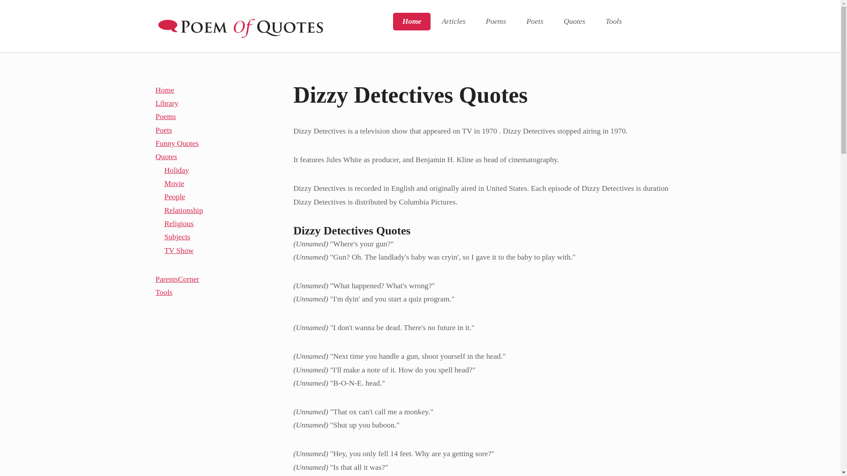 The height and width of the screenshot is (476, 847). Describe the element at coordinates (411, 22) in the screenshot. I see `Home` at that location.